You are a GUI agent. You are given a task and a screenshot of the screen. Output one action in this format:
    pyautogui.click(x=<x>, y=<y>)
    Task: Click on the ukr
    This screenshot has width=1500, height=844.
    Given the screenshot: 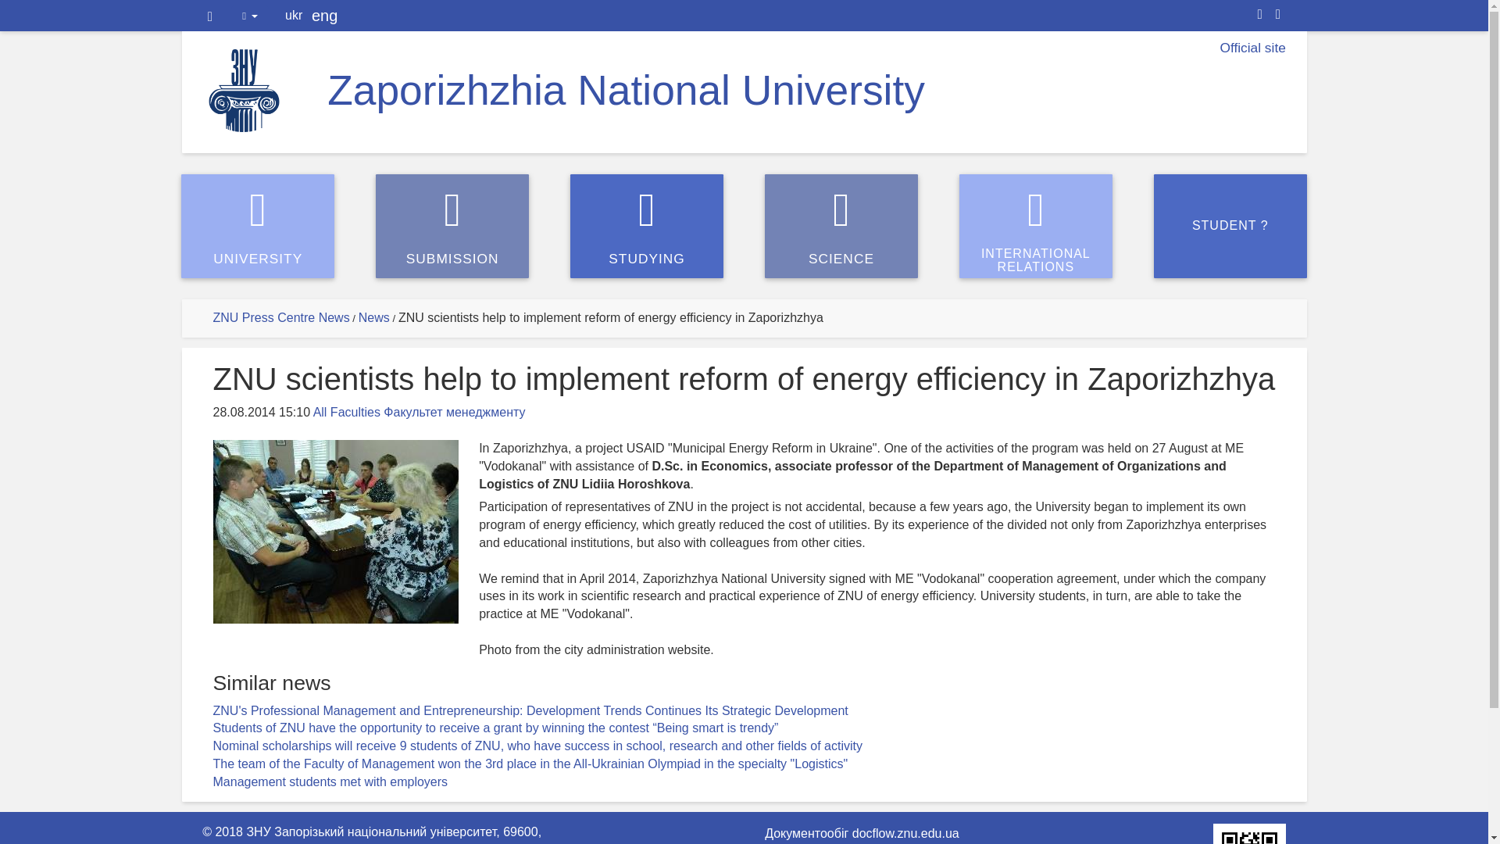 What is the action you would take?
    pyautogui.click(x=1278, y=14)
    